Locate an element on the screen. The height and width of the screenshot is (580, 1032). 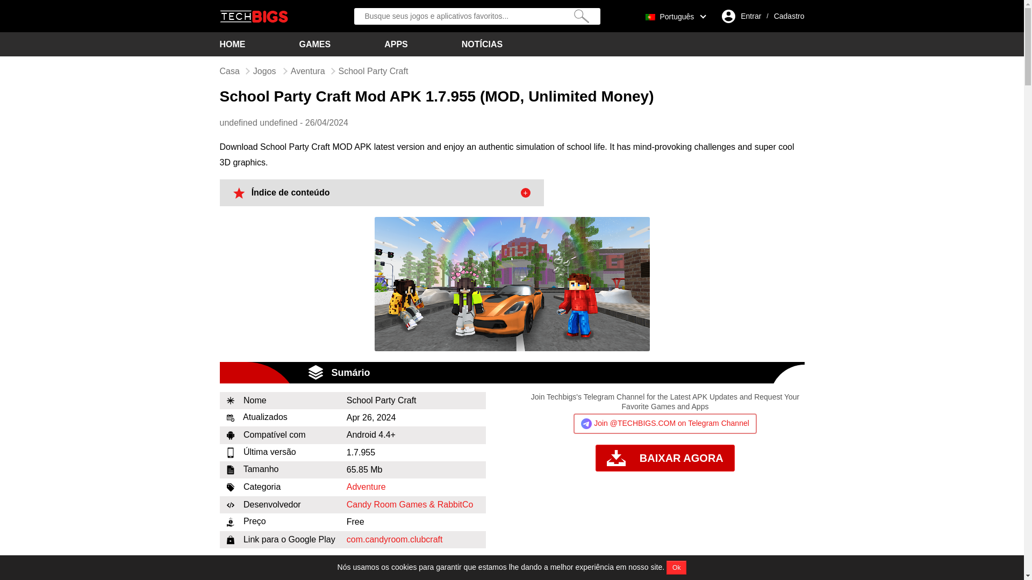
Jogos is located at coordinates (265, 71).